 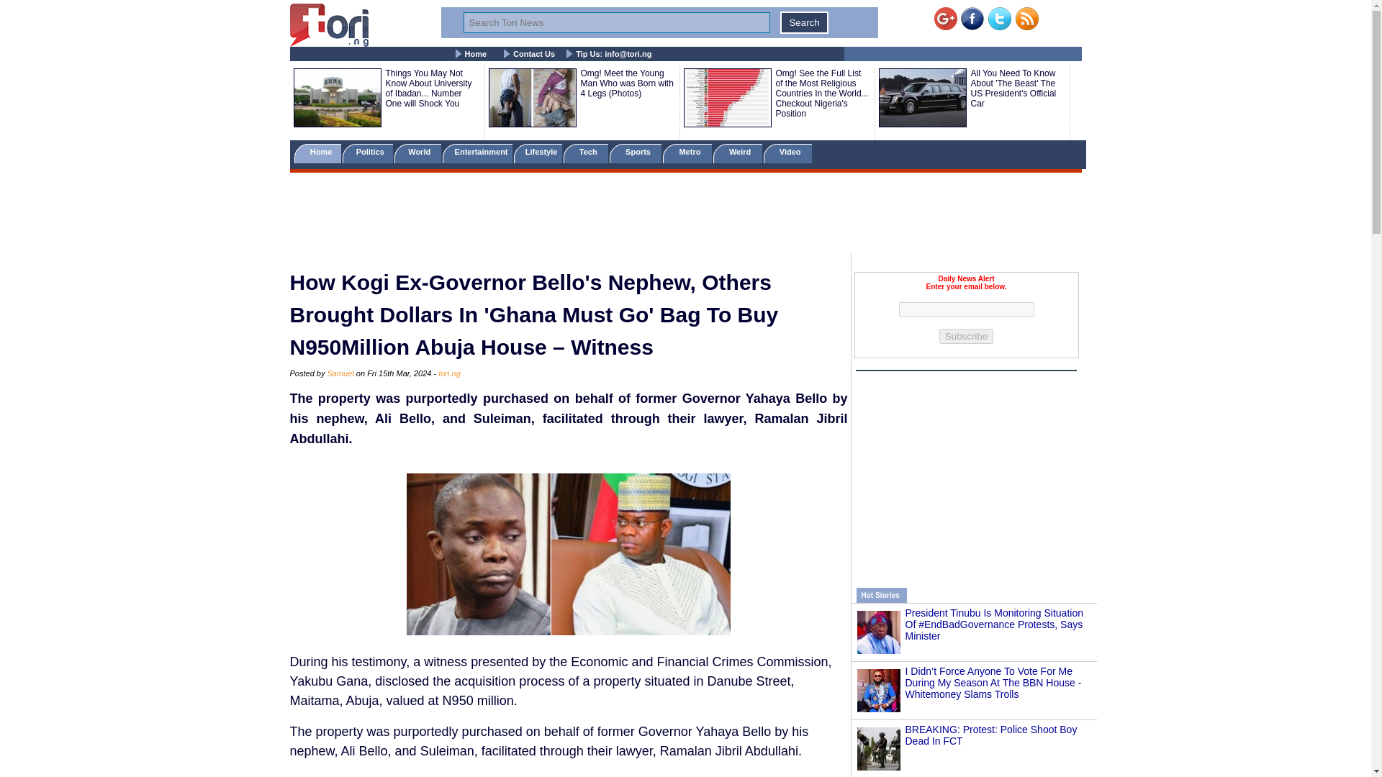 I want to click on     Video     , so click(x=787, y=153).